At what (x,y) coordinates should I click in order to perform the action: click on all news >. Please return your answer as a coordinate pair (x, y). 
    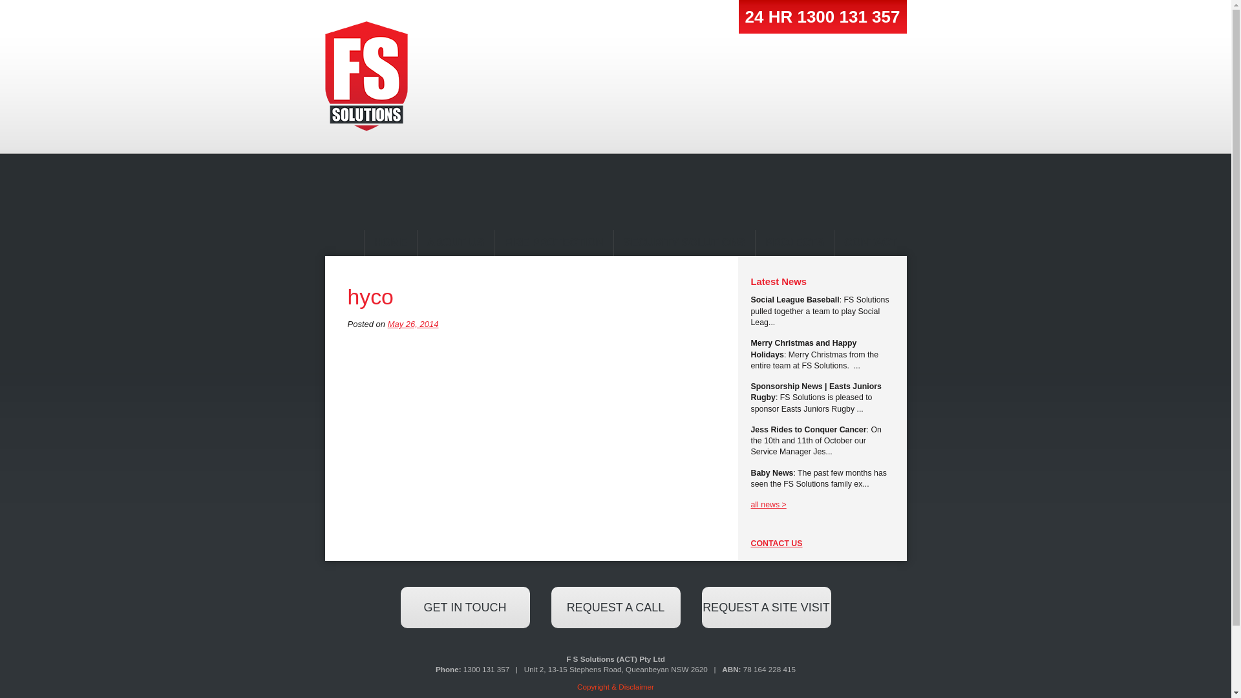
    Looking at the image, I should click on (769, 505).